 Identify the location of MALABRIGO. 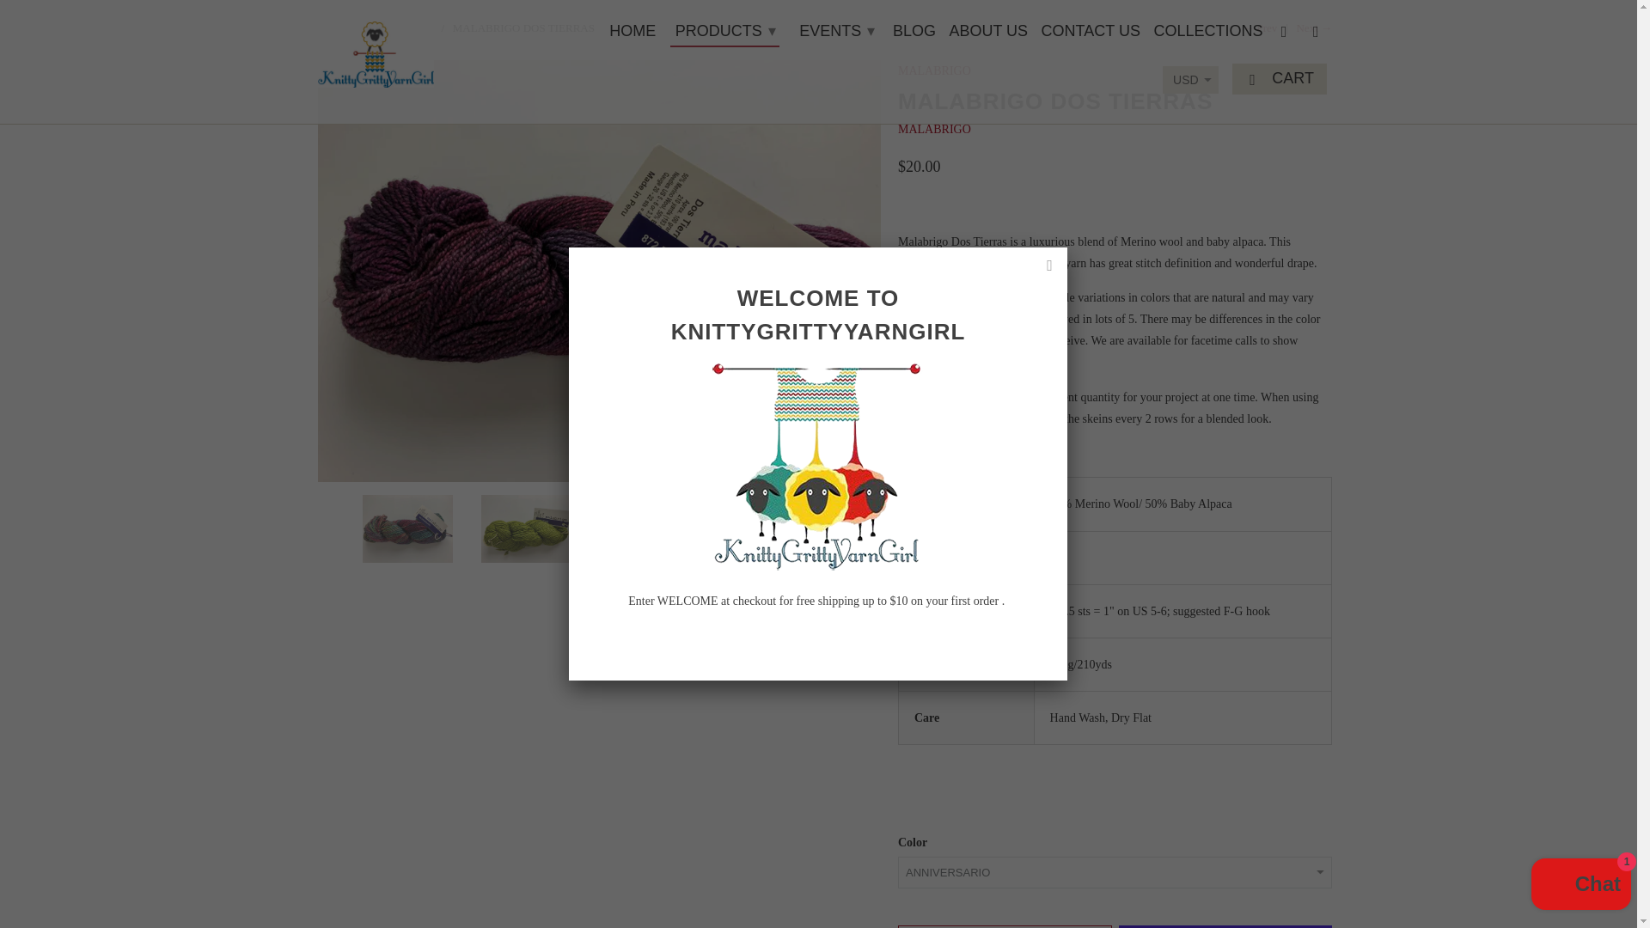
(399, 27).